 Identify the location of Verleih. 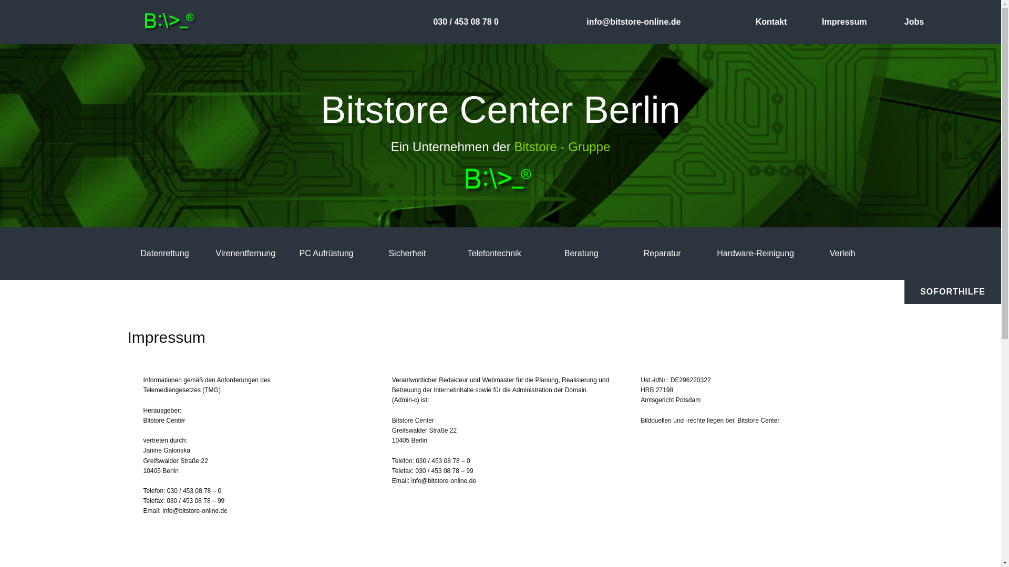
(843, 253).